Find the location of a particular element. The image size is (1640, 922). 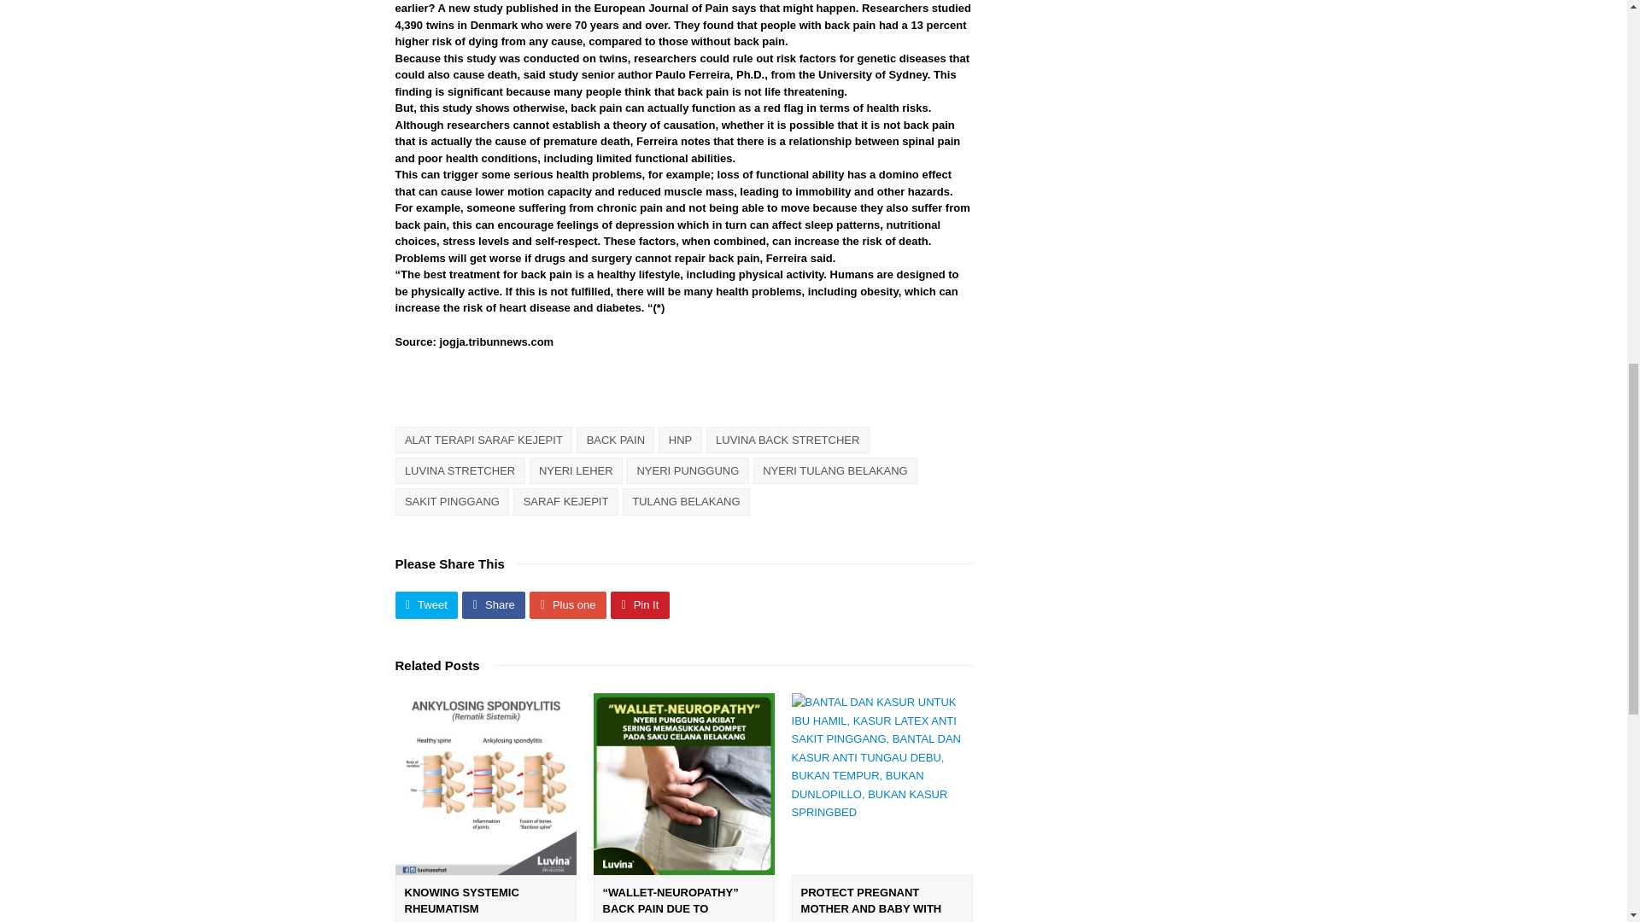

NYERI TULANG BELAKANG is located at coordinates (835, 470).